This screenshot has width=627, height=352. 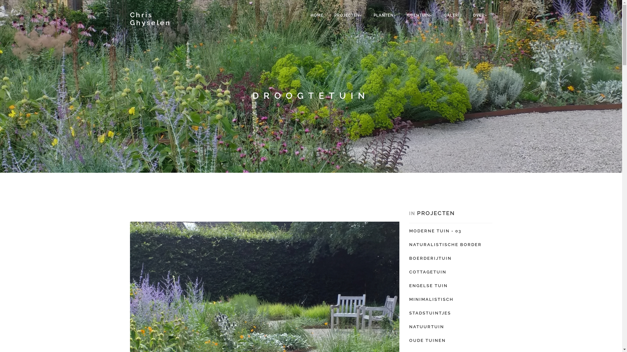 What do you see at coordinates (420, 15) in the screenshot?
I see `OPENTUIN` at bounding box center [420, 15].